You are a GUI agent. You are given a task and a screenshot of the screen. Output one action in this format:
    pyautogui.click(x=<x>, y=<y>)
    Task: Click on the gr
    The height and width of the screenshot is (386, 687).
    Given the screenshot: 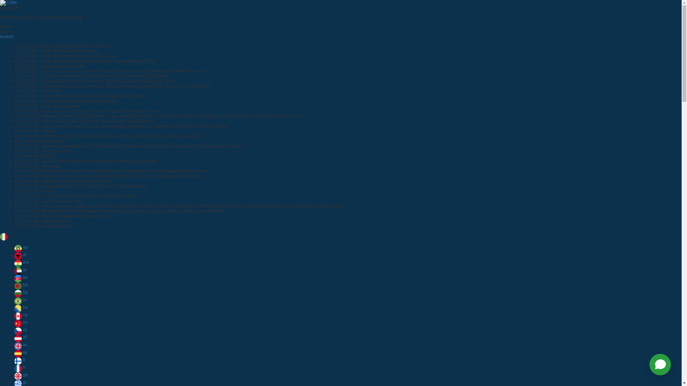 What is the action you would take?
    pyautogui.click(x=21, y=382)
    